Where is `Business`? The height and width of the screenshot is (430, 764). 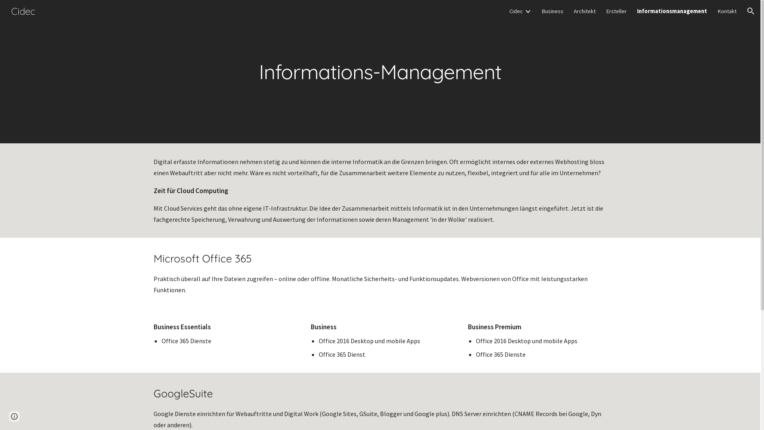
Business is located at coordinates (552, 11).